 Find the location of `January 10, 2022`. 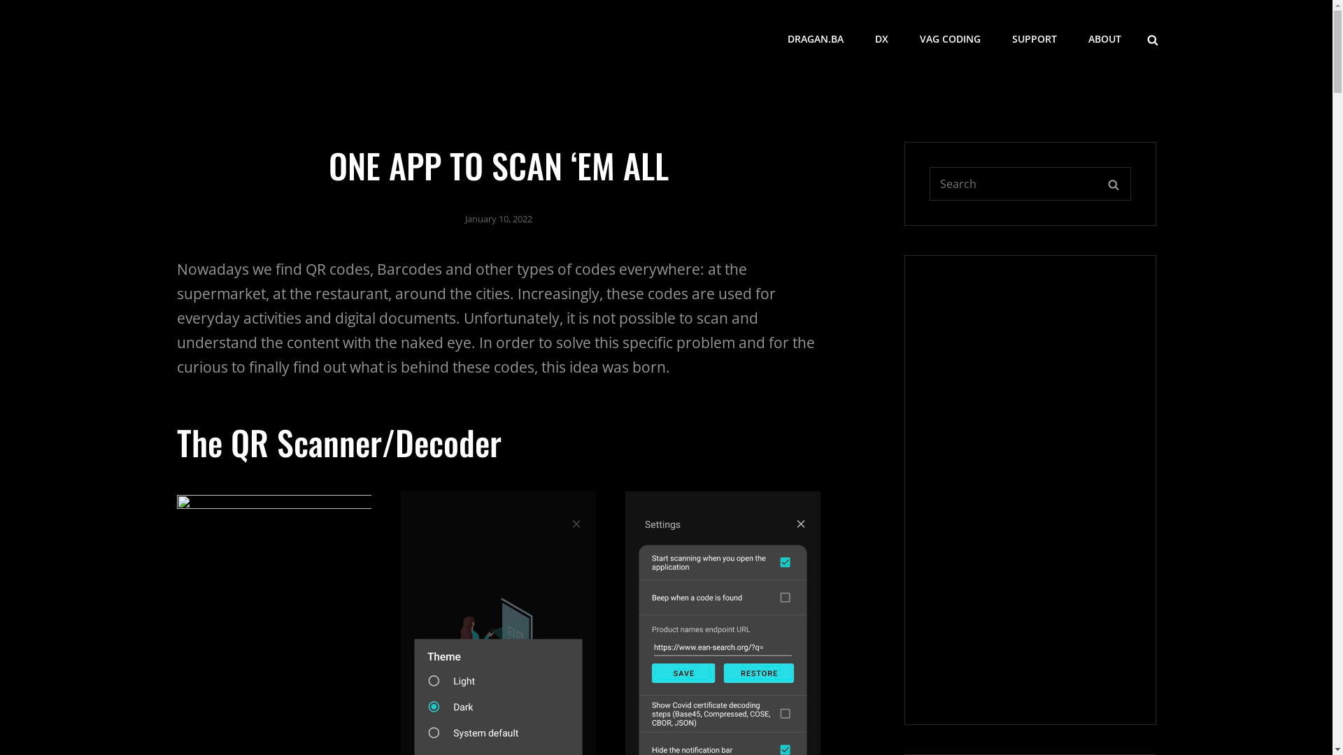

January 10, 2022 is located at coordinates (498, 219).